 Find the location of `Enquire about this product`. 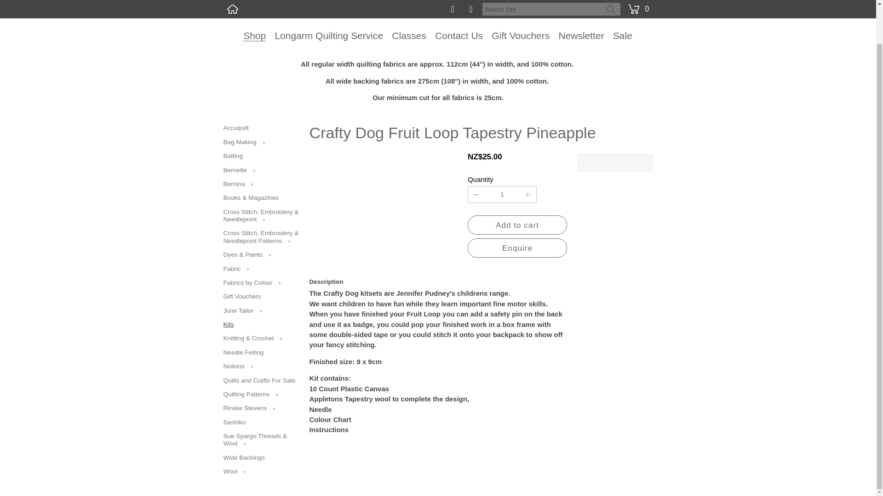

Enquire about this product is located at coordinates (517, 248).